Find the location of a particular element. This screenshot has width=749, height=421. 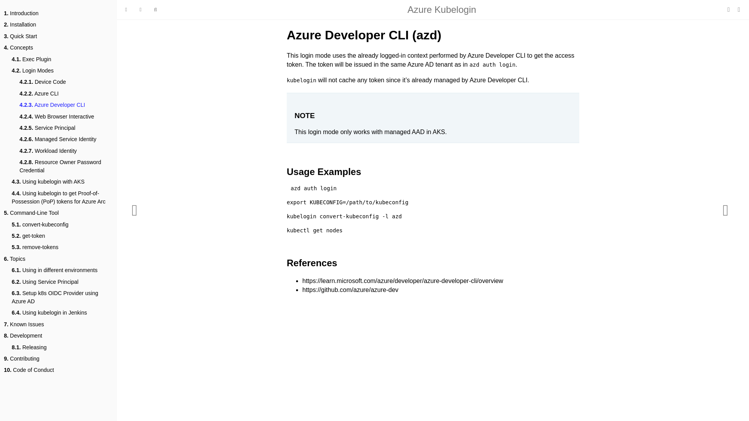

4.2.7. Workload Identity is located at coordinates (48, 151).